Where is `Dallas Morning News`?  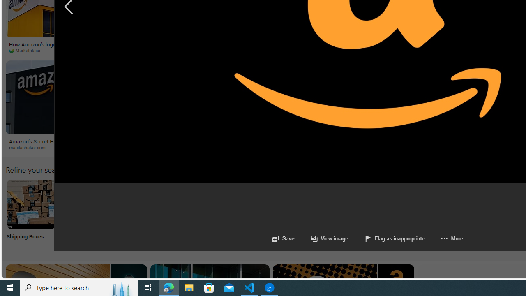 Dallas Morning News is located at coordinates (281, 50).